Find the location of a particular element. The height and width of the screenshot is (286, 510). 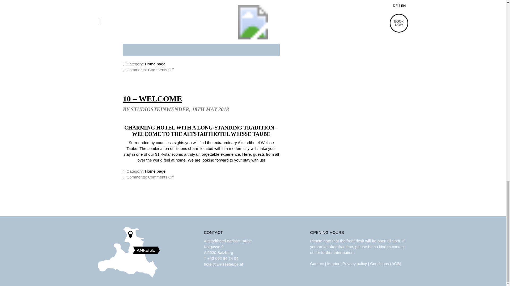

Imprint is located at coordinates (333, 264).